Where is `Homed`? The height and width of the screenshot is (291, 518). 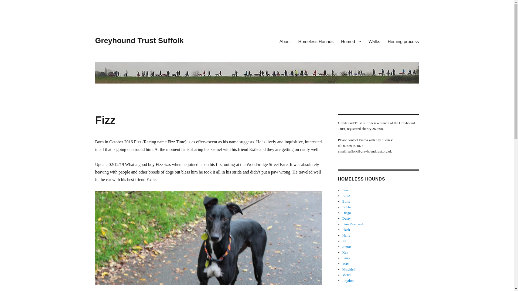 Homed is located at coordinates (351, 41).